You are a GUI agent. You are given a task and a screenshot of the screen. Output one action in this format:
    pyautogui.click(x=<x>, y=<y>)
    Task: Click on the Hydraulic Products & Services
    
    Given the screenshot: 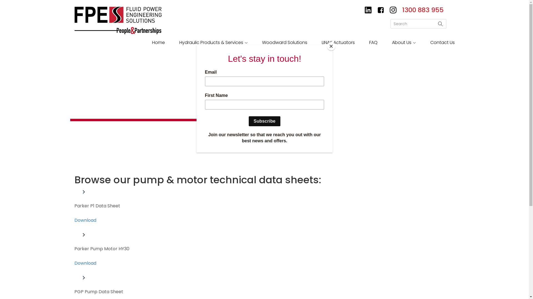 What is the action you would take?
    pyautogui.click(x=213, y=42)
    